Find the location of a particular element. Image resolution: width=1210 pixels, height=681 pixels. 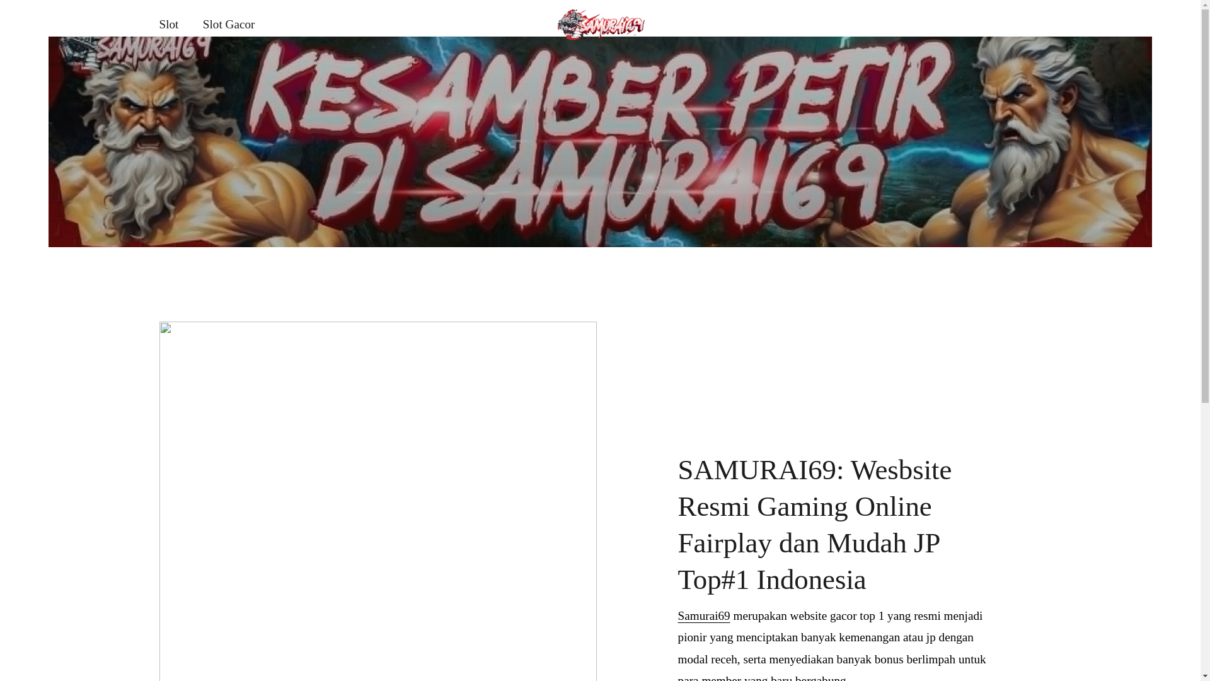

Samurai69 is located at coordinates (704, 615).